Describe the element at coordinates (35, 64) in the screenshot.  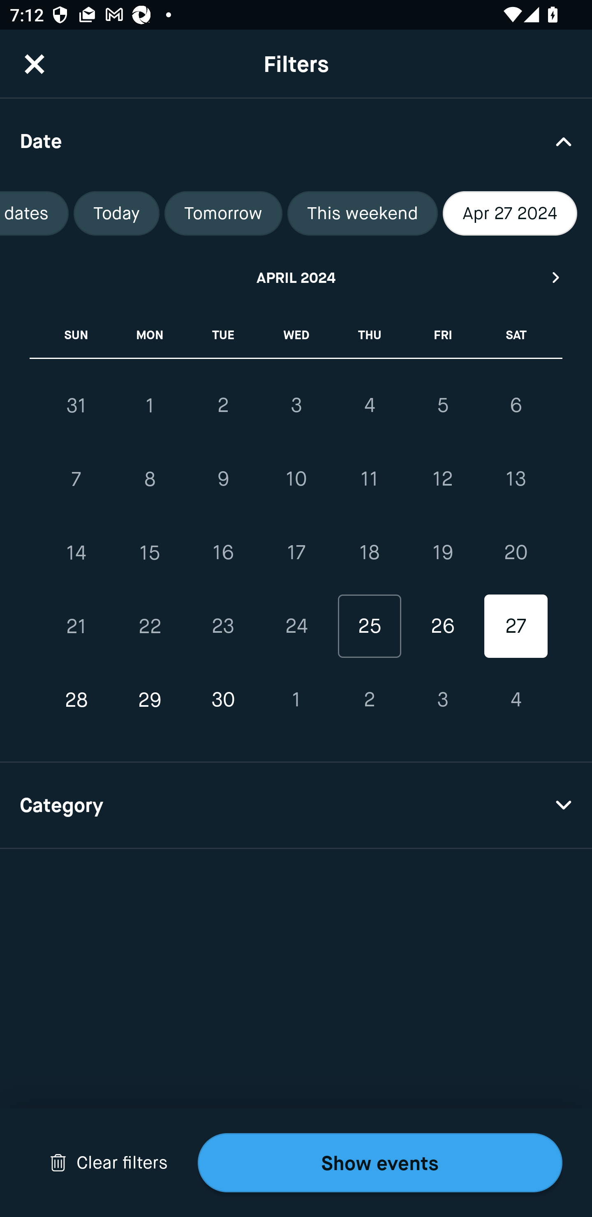
I see `CloseButton` at that location.